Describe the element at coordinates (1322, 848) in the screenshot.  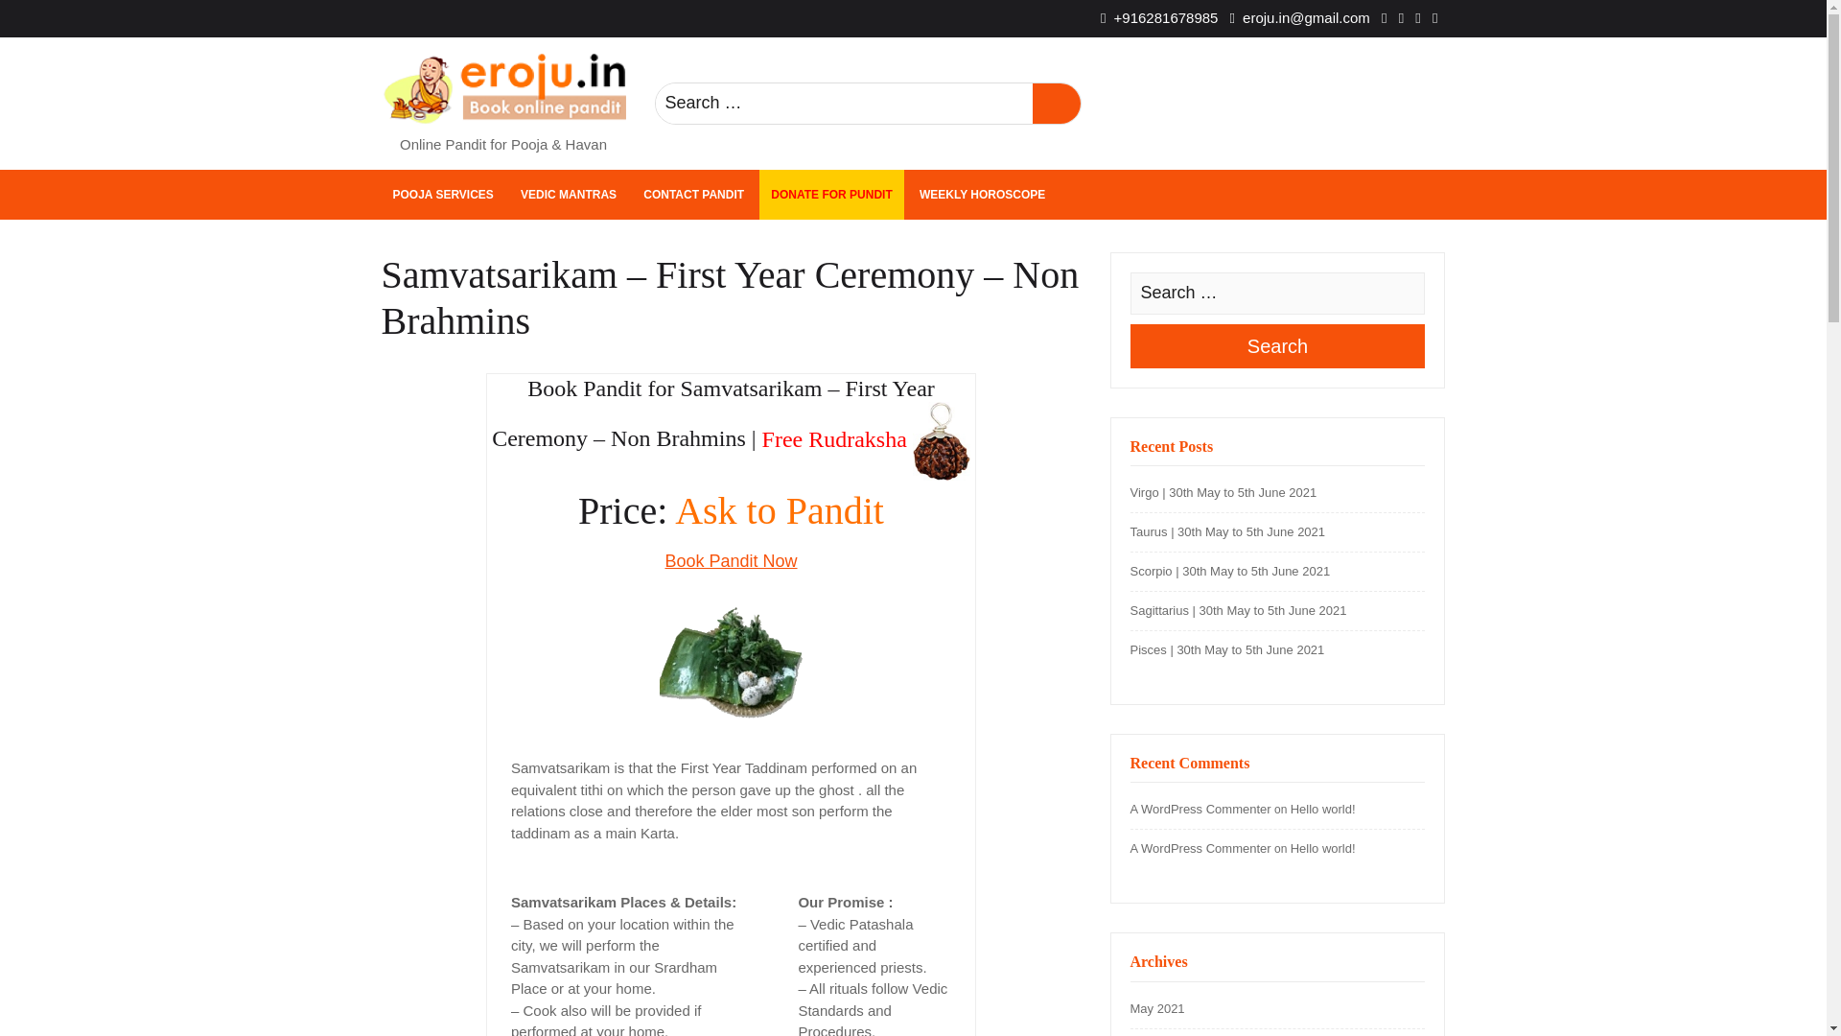
I see `Hello world!` at that location.